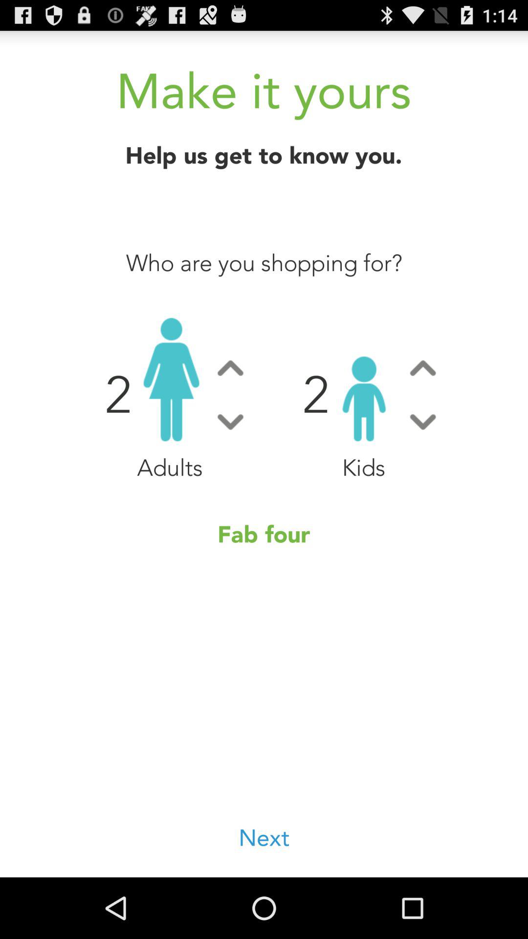  Describe the element at coordinates (422, 422) in the screenshot. I see `decrease the number of childs for the app` at that location.